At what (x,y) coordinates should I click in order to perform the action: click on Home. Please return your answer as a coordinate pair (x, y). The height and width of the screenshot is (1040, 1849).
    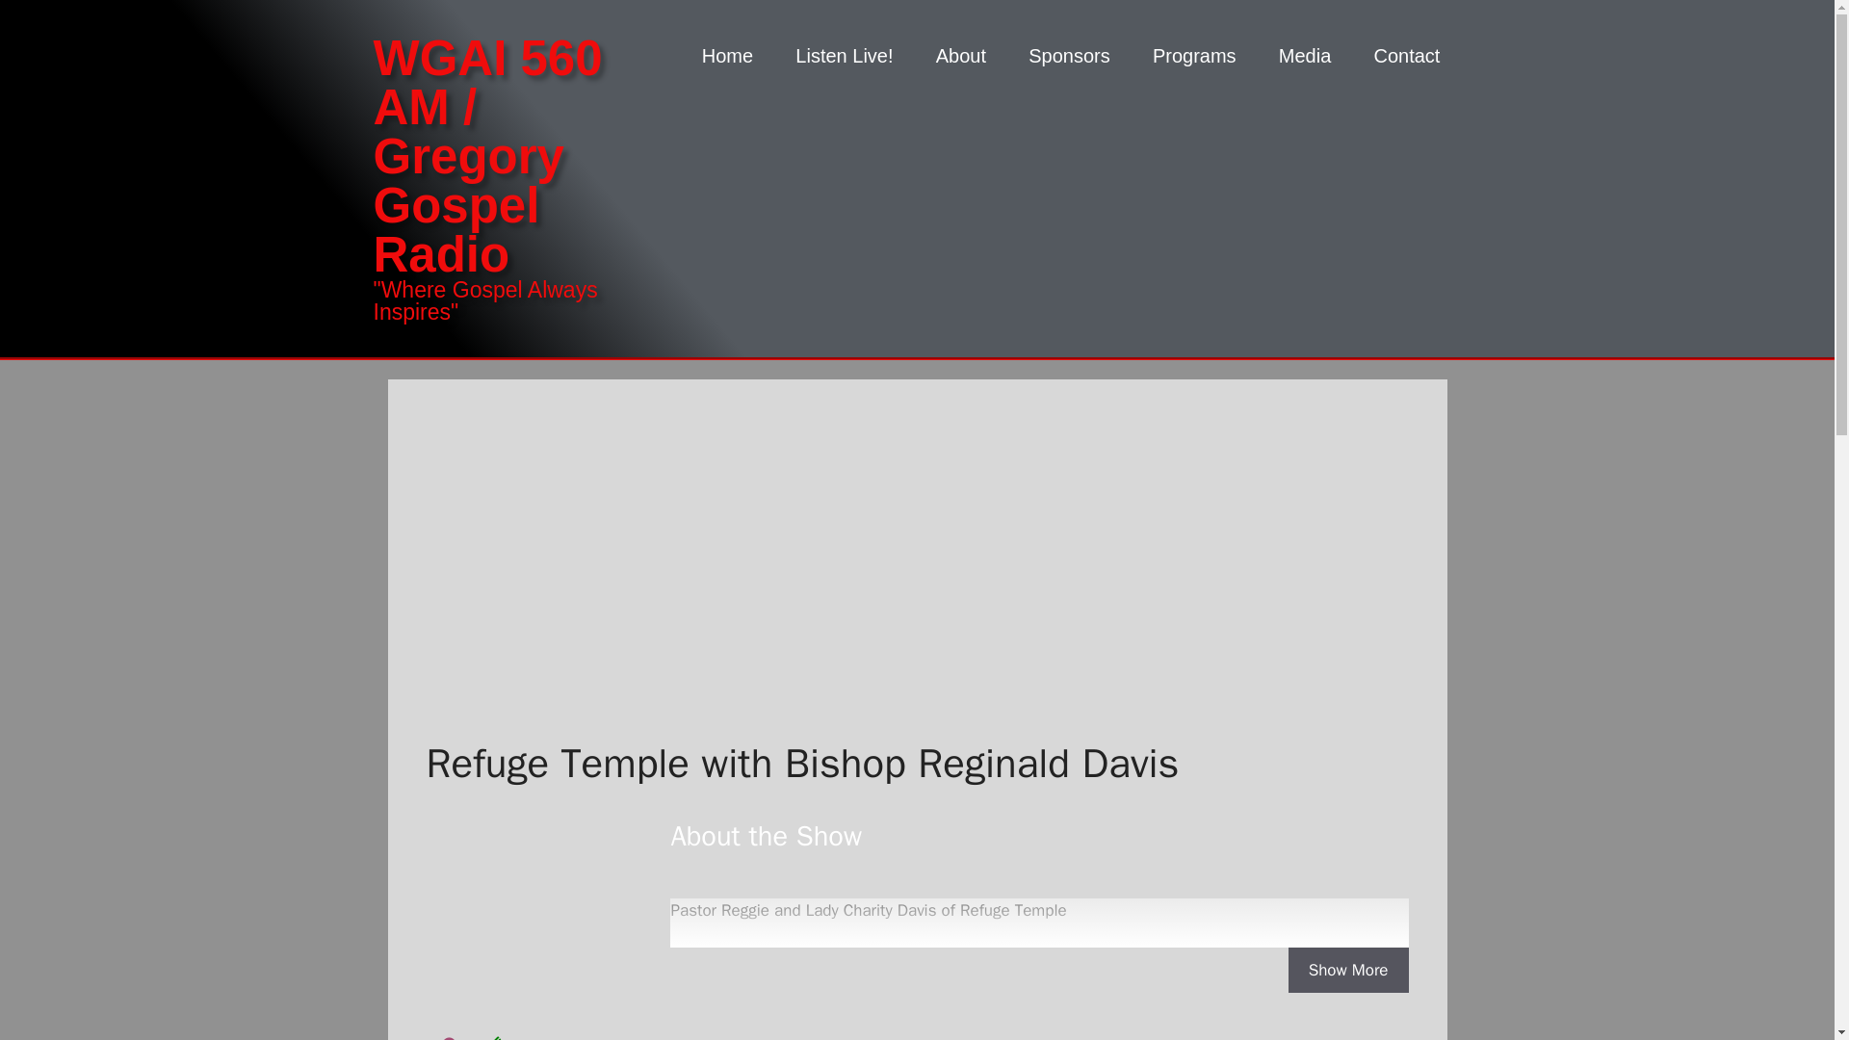
    Looking at the image, I should click on (727, 56).